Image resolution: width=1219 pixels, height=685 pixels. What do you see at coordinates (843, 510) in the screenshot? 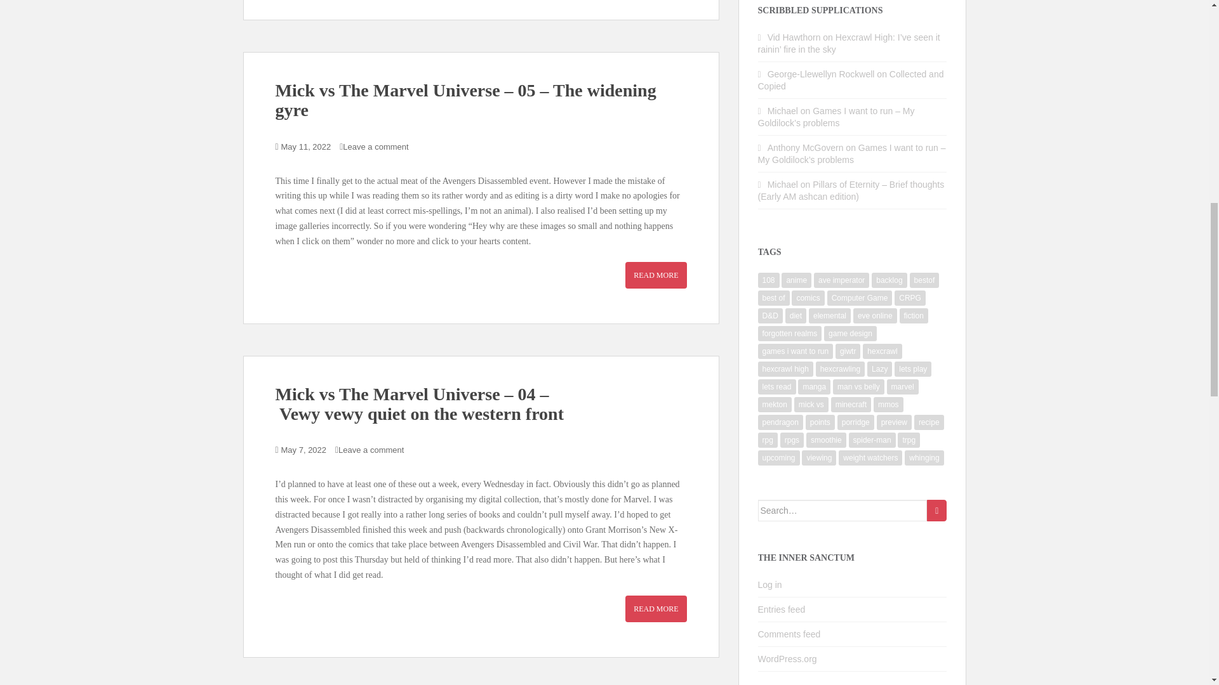
I see `Search for:` at bounding box center [843, 510].